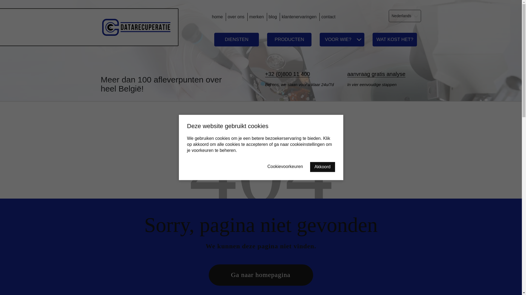  I want to click on DIENSTEN, so click(237, 40).